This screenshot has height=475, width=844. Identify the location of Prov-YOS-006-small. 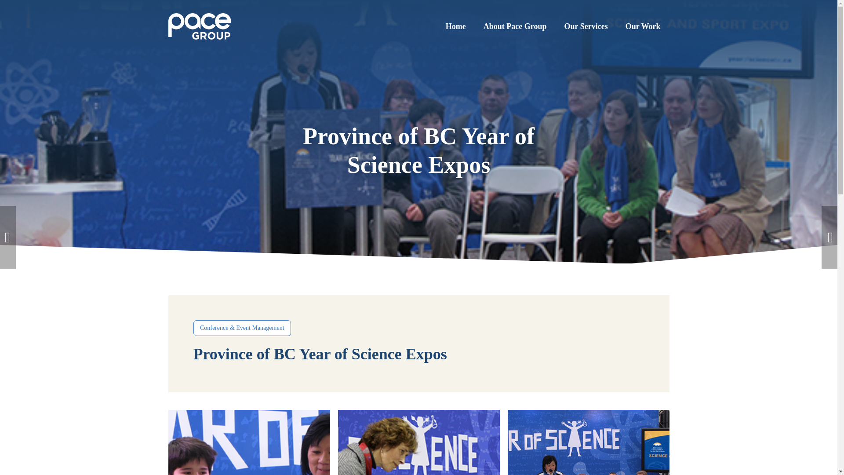
(249, 442).